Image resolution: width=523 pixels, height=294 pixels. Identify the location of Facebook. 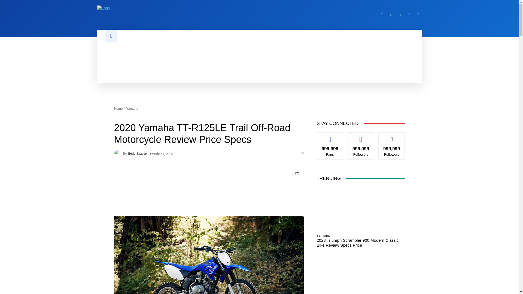
(381, 15).